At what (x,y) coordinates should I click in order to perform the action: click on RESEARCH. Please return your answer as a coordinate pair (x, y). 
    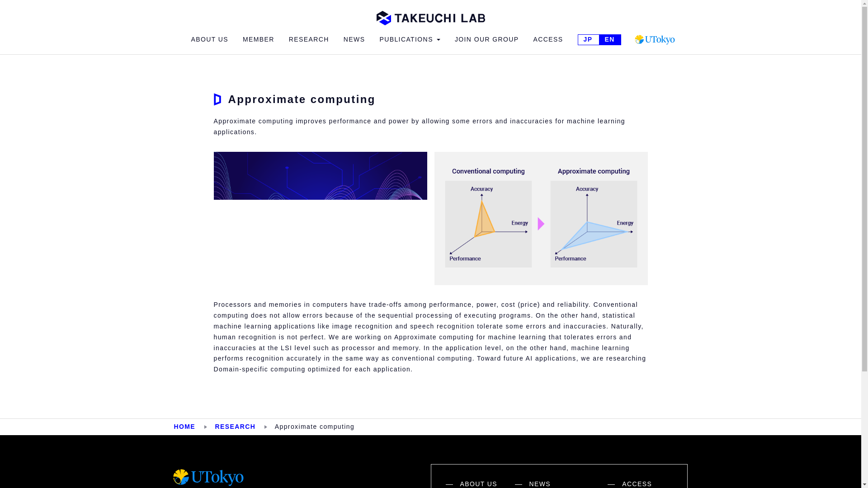
    Looking at the image, I should click on (309, 40).